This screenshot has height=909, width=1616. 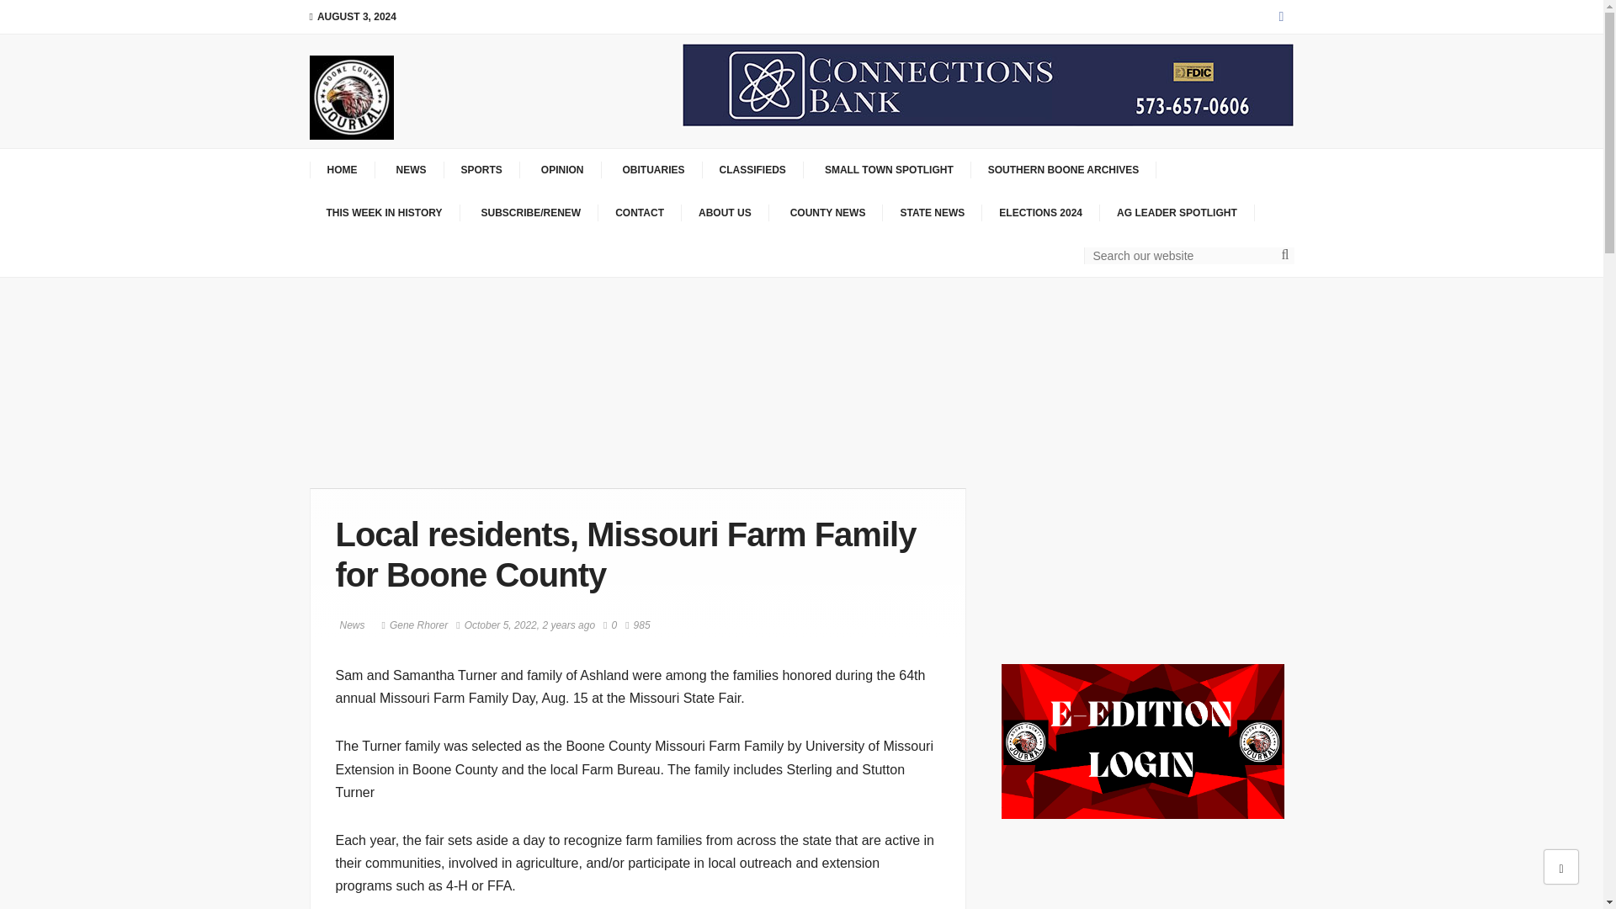 I want to click on THIS WEEK IN HISTORY, so click(x=385, y=213).